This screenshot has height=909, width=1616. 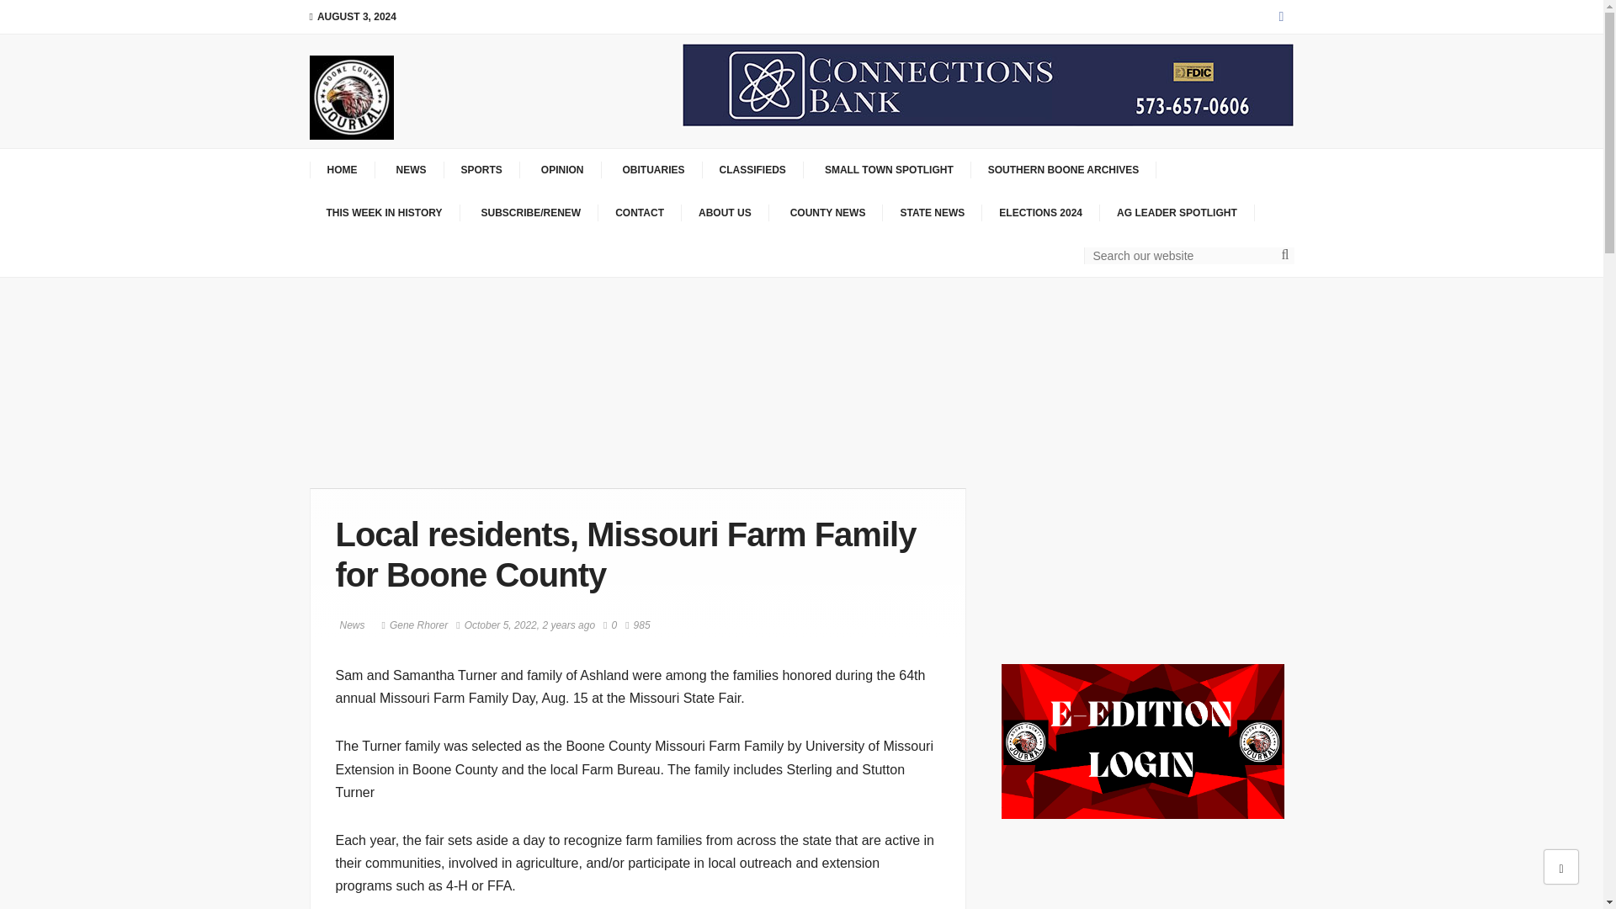 I want to click on THIS WEEK IN HISTORY, so click(x=385, y=213).